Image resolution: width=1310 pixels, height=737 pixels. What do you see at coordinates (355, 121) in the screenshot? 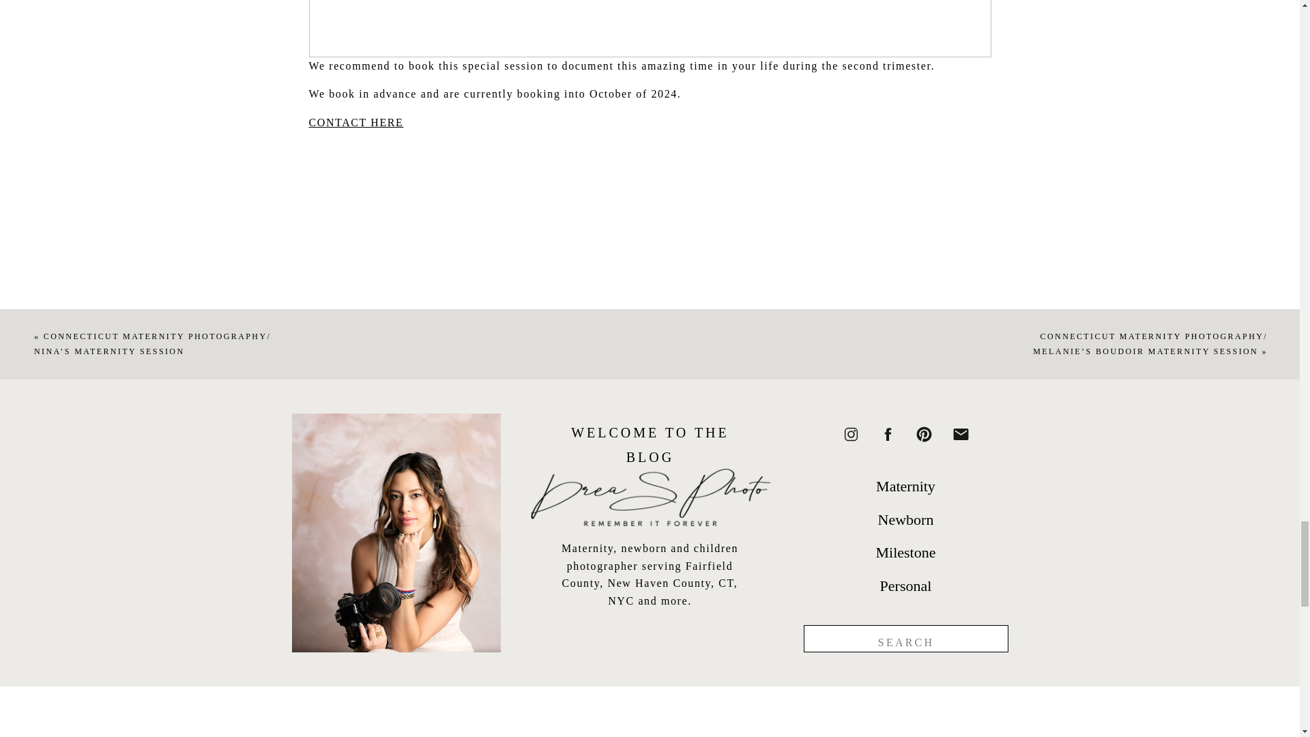
I see `CONTACT HERE` at bounding box center [355, 121].